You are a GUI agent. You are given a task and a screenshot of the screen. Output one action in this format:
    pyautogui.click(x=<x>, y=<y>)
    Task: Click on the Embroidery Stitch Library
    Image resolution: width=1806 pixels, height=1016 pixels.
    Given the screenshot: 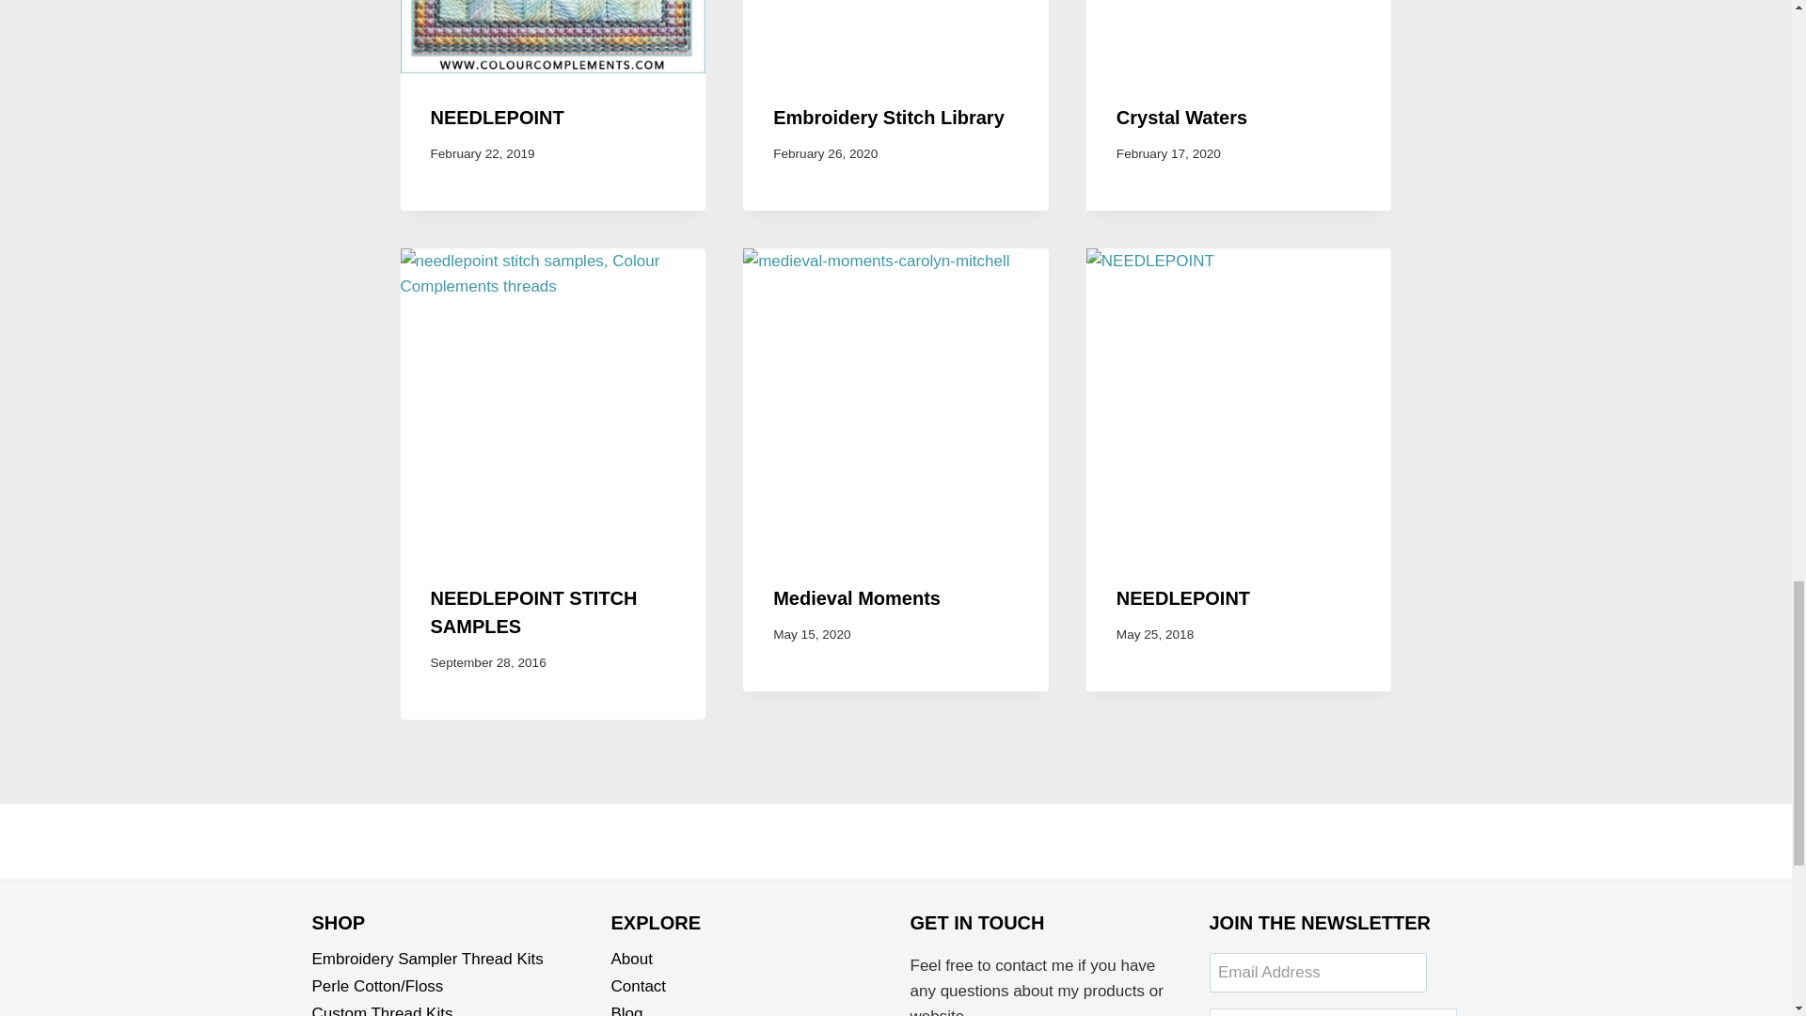 What is the action you would take?
    pyautogui.click(x=888, y=118)
    